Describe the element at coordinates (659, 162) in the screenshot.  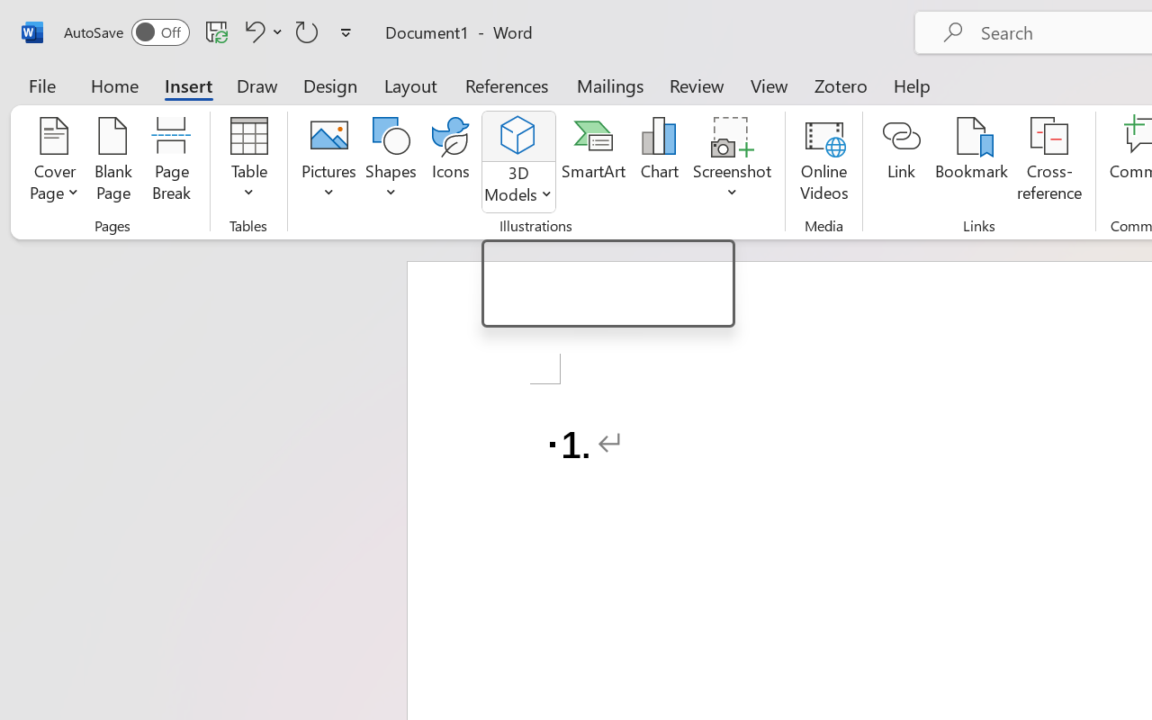
I see `Chart...` at that location.